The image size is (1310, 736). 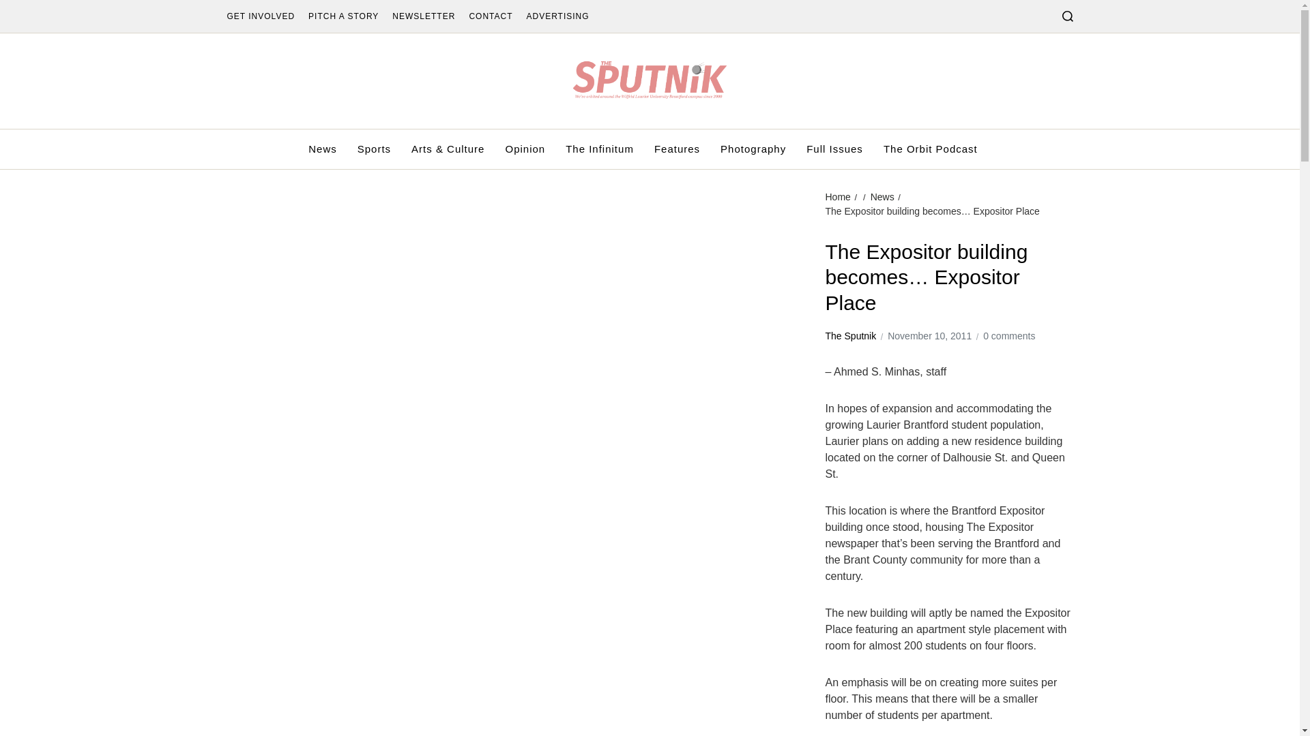 What do you see at coordinates (490, 16) in the screenshot?
I see `CONTACT` at bounding box center [490, 16].